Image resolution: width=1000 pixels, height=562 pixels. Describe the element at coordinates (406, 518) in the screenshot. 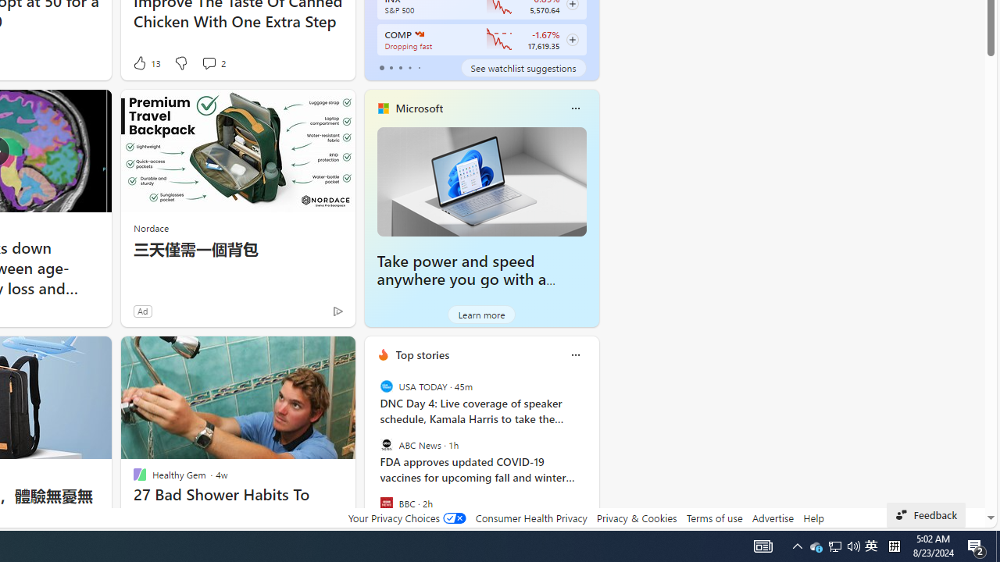

I see `Your Privacy Choices` at that location.